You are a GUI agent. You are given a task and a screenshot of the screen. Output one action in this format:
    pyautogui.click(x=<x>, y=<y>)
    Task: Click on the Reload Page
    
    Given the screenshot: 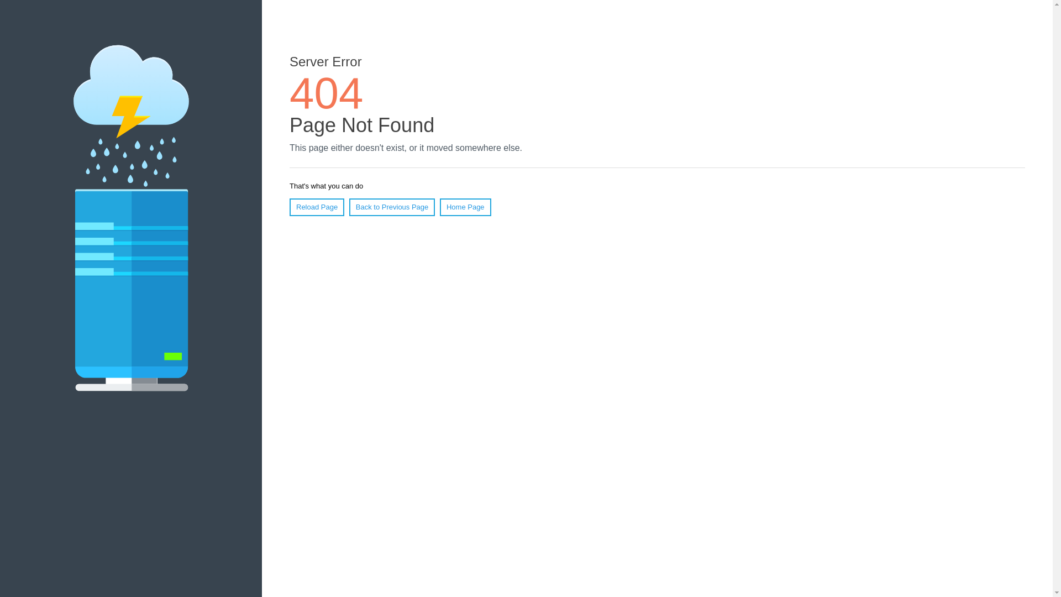 What is the action you would take?
    pyautogui.click(x=317, y=207)
    